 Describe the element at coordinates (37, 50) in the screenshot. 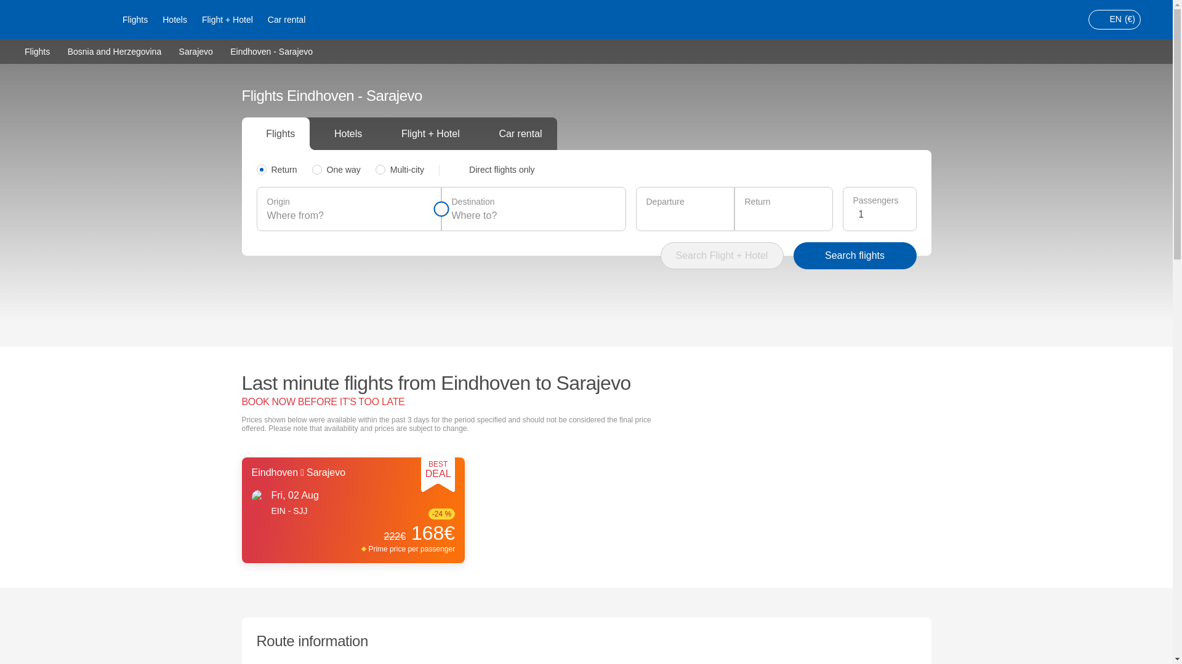

I see `Flights` at that location.